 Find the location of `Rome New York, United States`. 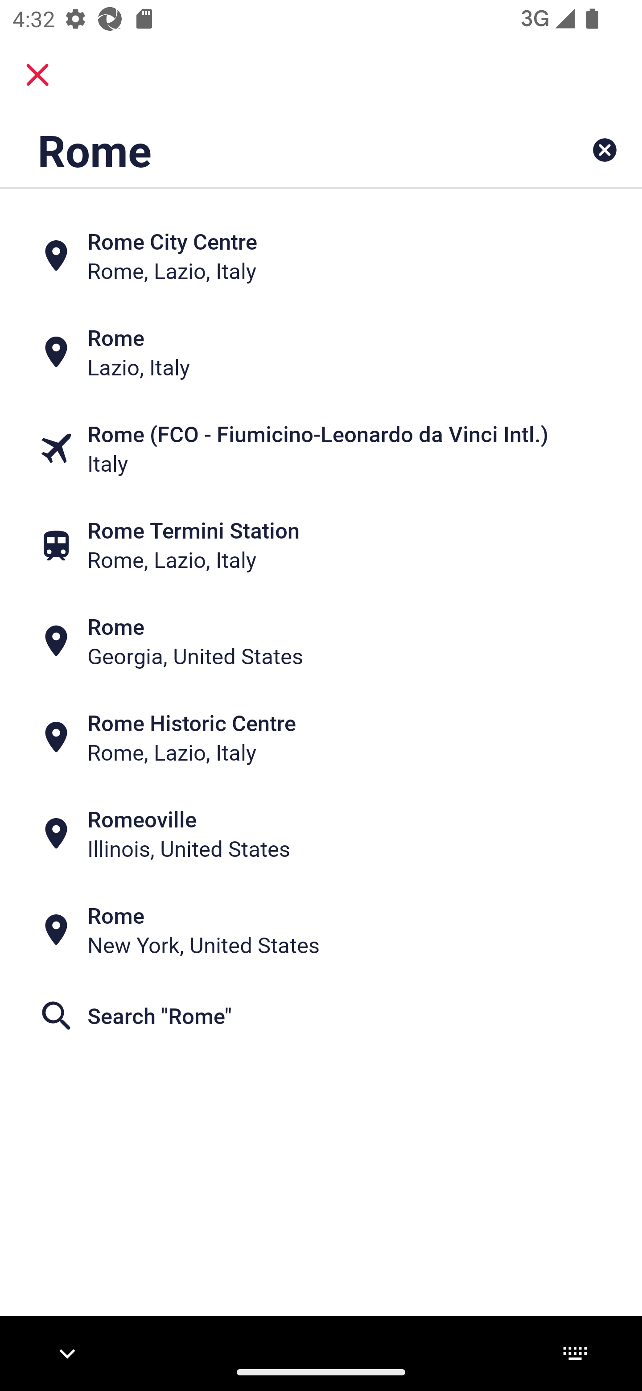

Rome New York, United States is located at coordinates (321, 930).